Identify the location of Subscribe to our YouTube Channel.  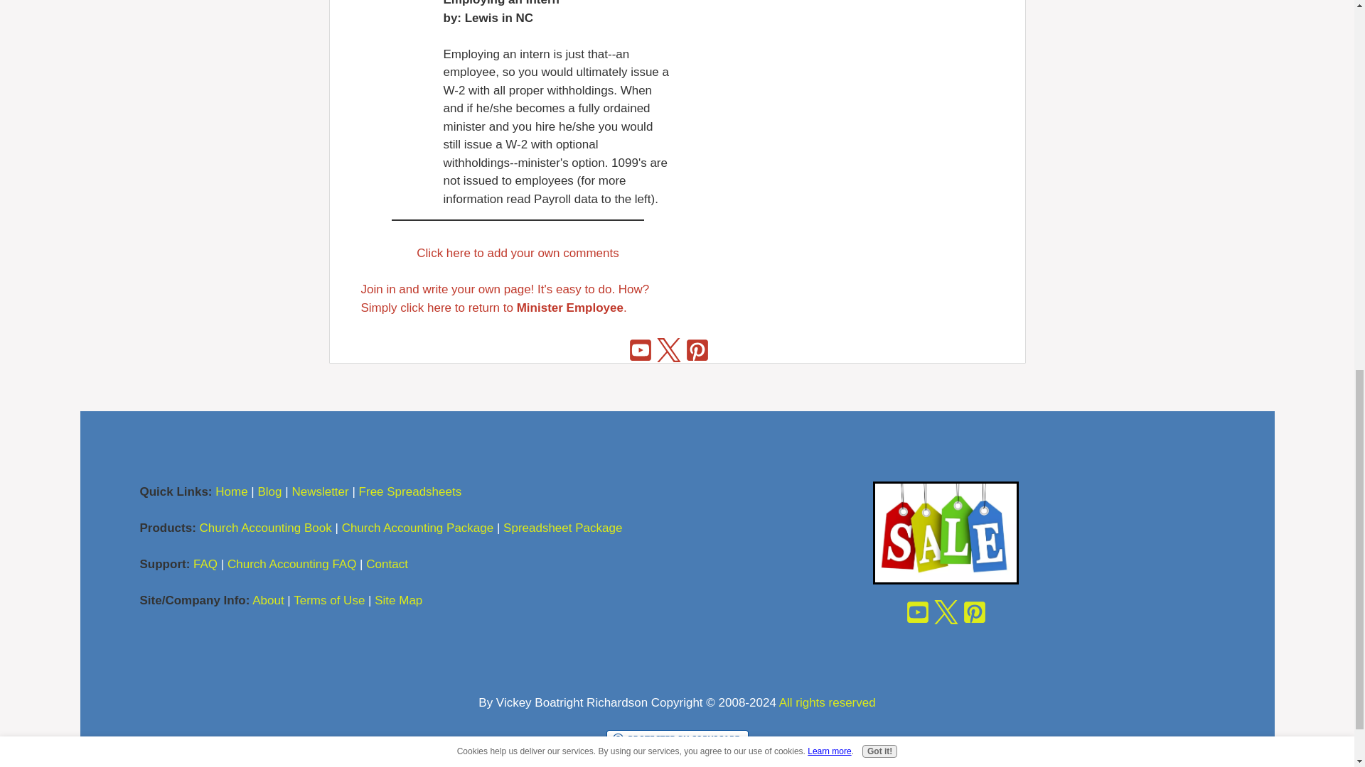
(641, 349).